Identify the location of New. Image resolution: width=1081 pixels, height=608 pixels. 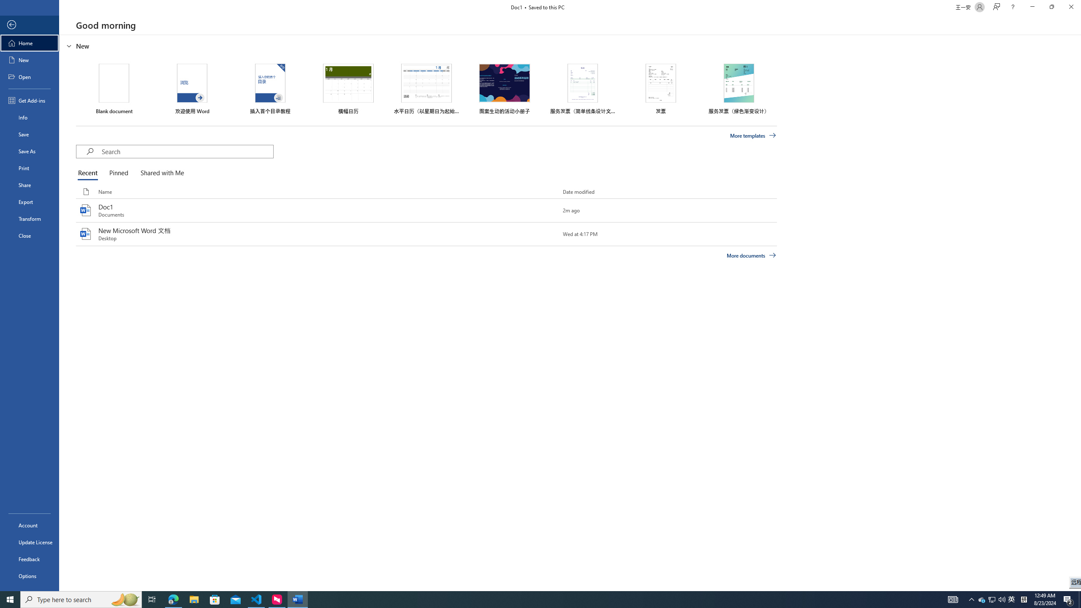
(30, 60).